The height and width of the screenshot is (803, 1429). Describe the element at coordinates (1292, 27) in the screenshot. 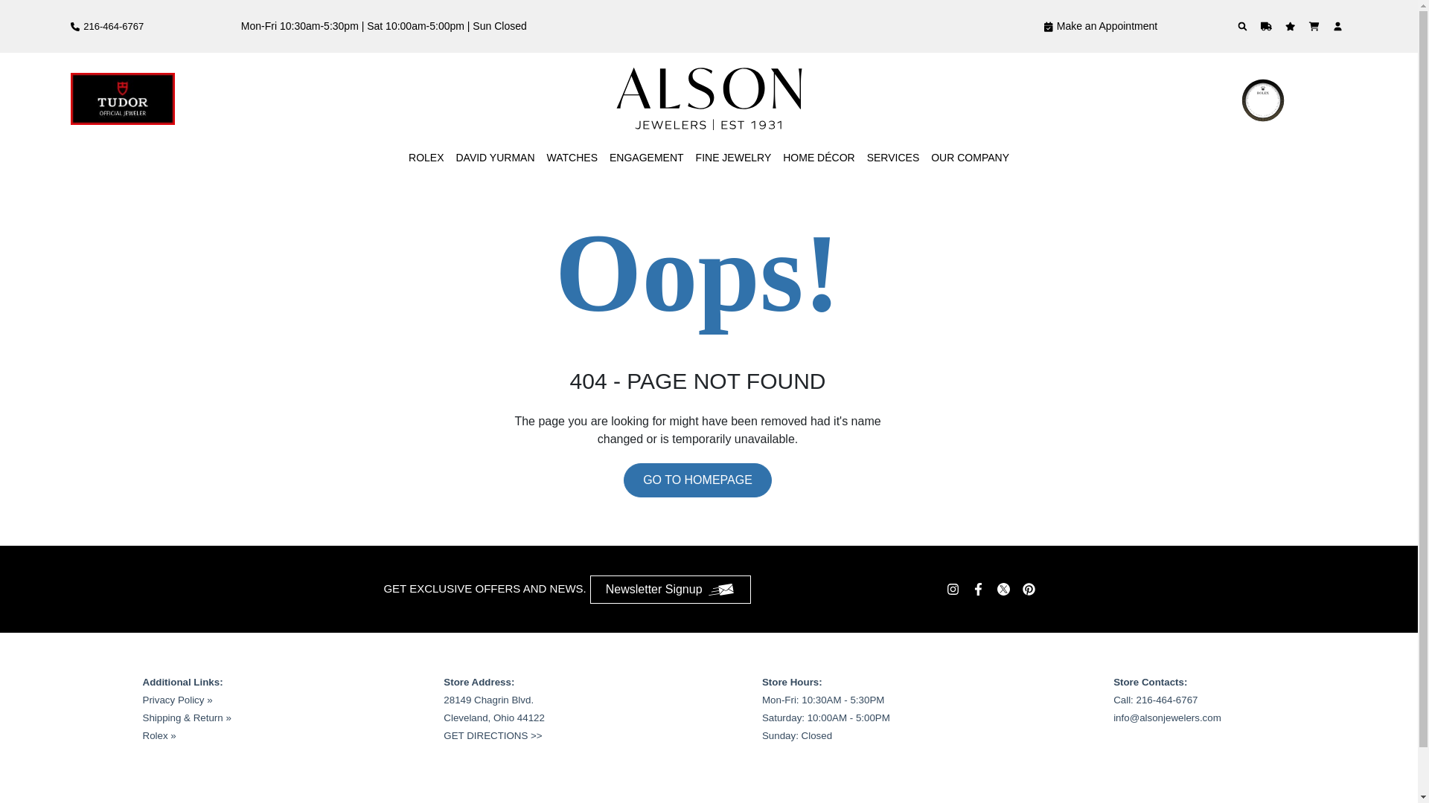

I see `Wishlist` at that location.